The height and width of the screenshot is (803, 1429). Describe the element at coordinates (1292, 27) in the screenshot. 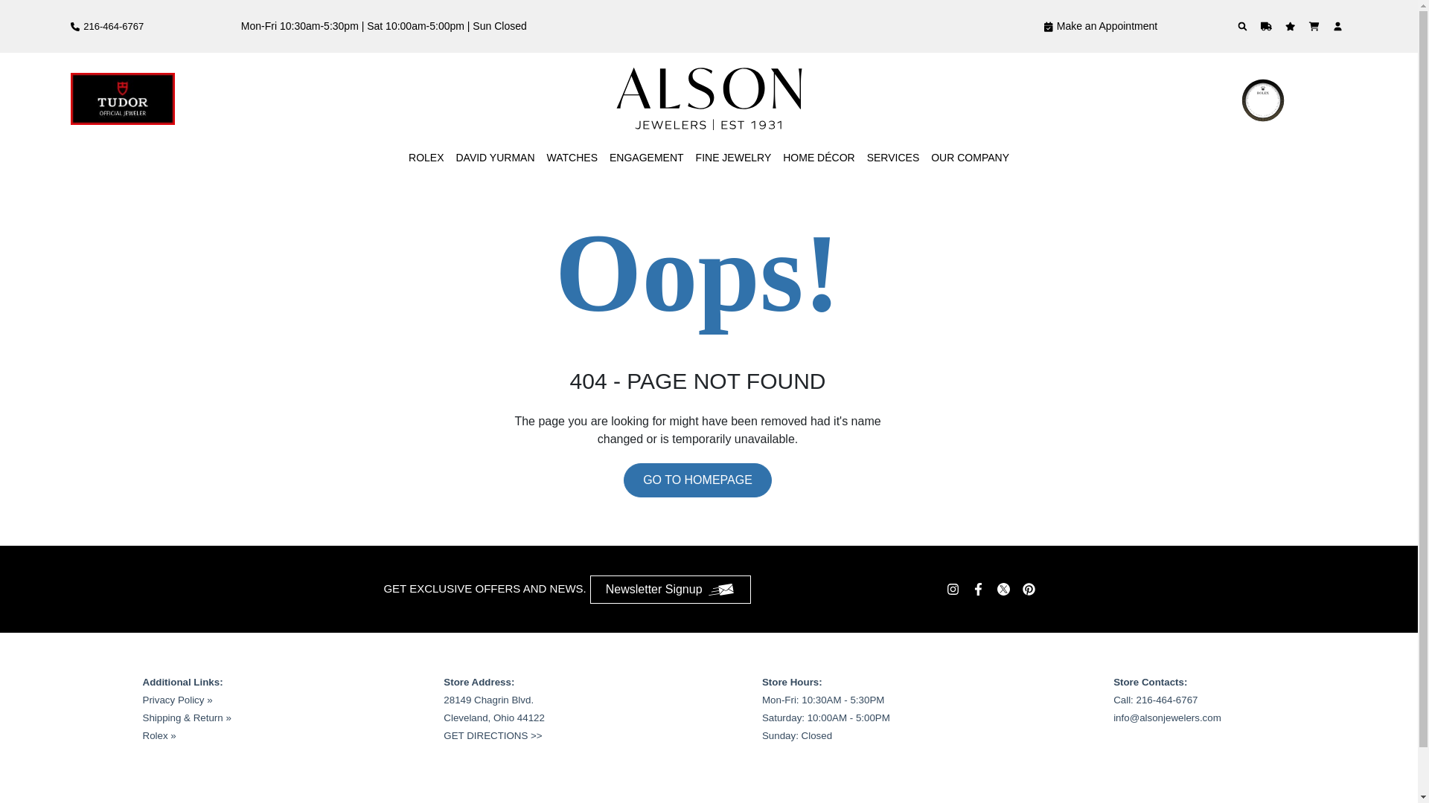

I see `Wishlist` at that location.